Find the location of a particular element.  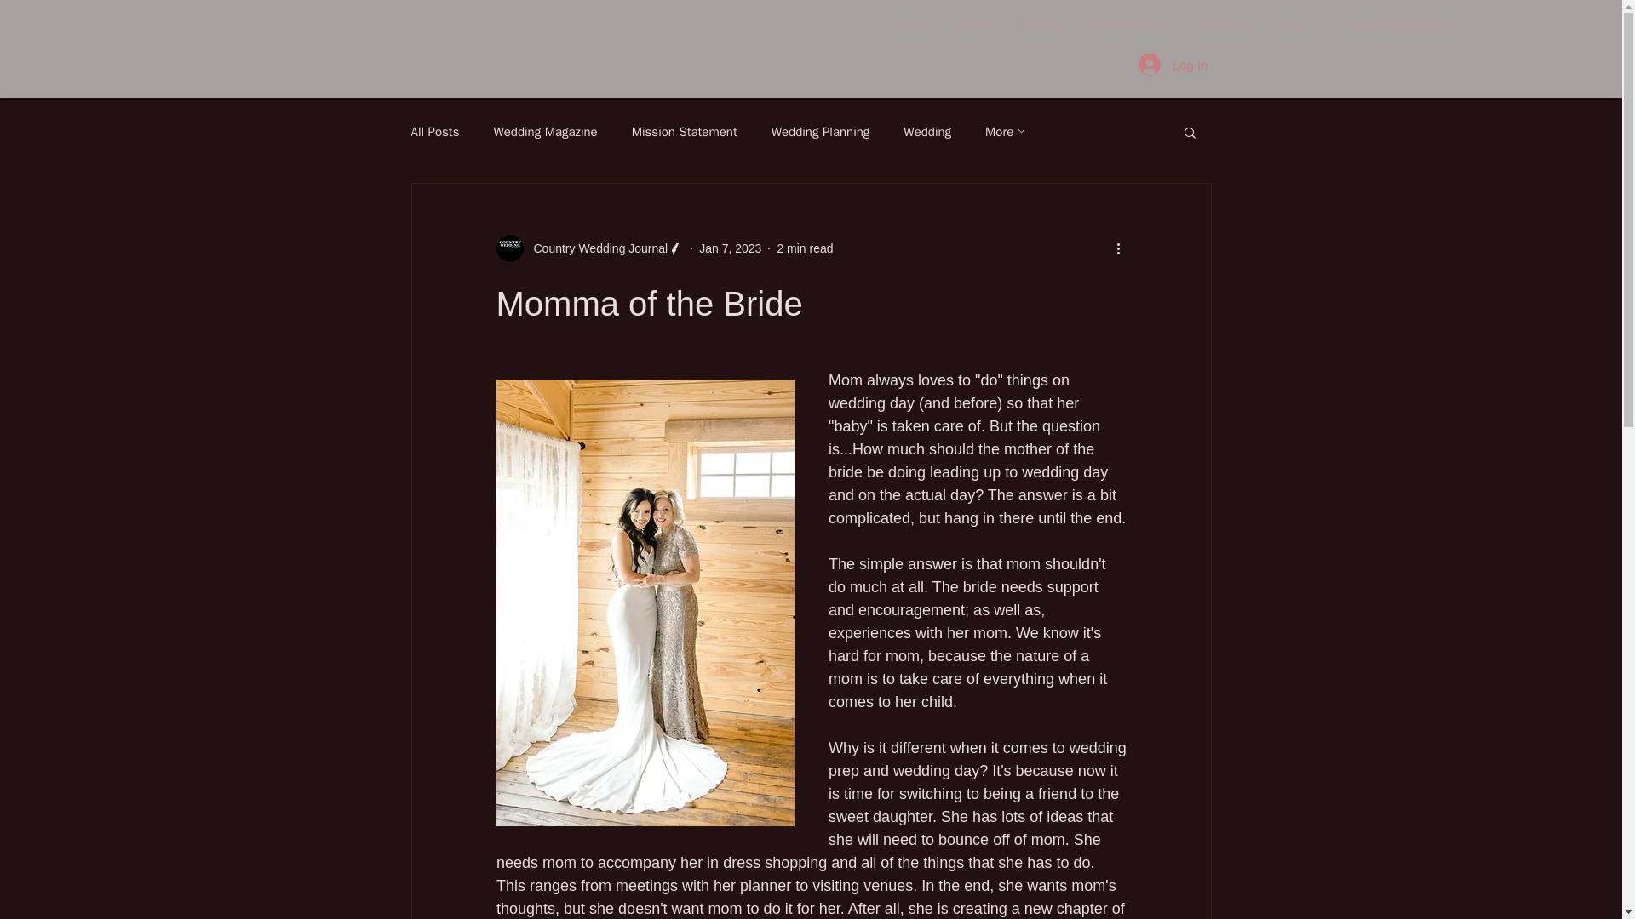

Wedding Magazine is located at coordinates (545, 132).